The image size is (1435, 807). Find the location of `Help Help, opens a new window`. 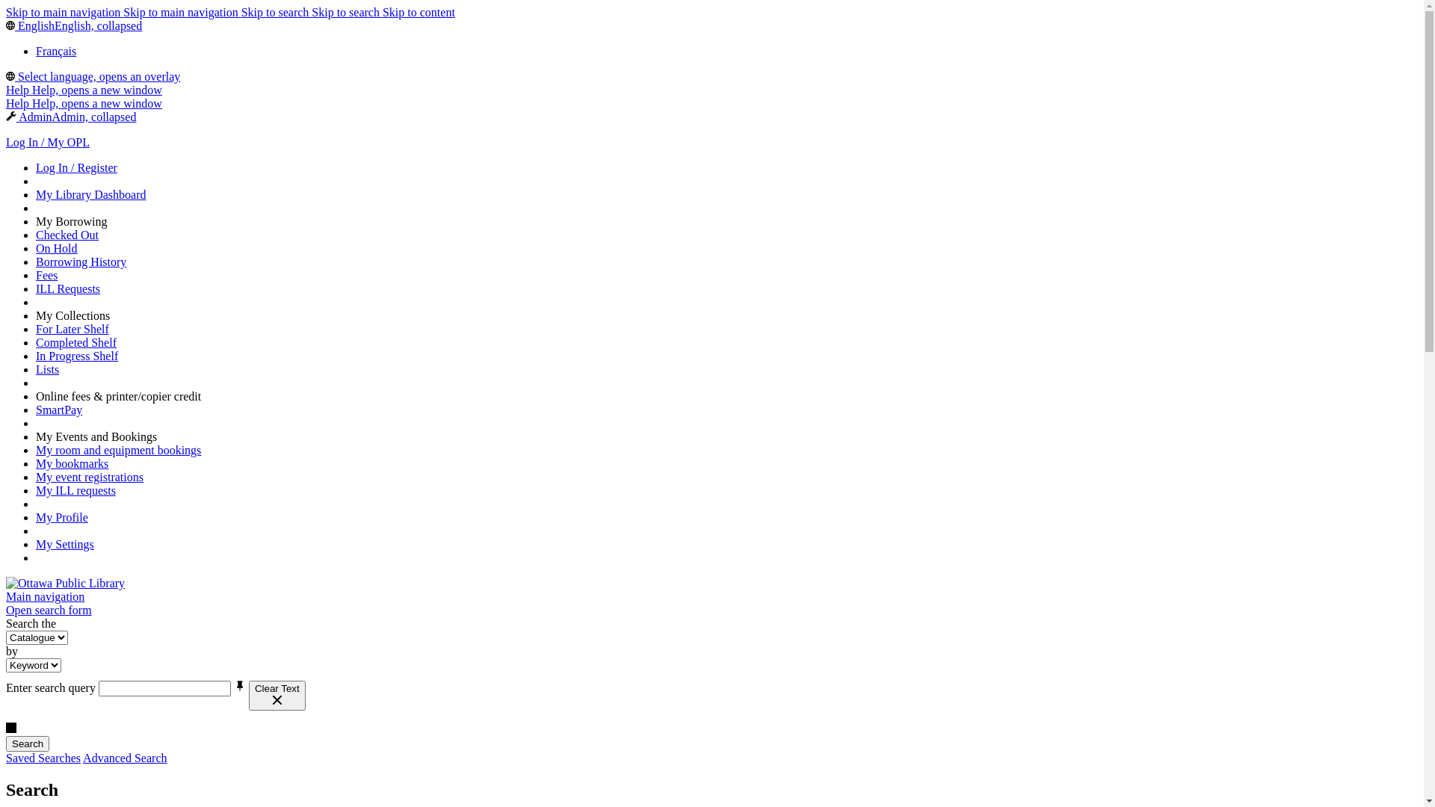

Help Help, opens a new window is located at coordinates (84, 90).